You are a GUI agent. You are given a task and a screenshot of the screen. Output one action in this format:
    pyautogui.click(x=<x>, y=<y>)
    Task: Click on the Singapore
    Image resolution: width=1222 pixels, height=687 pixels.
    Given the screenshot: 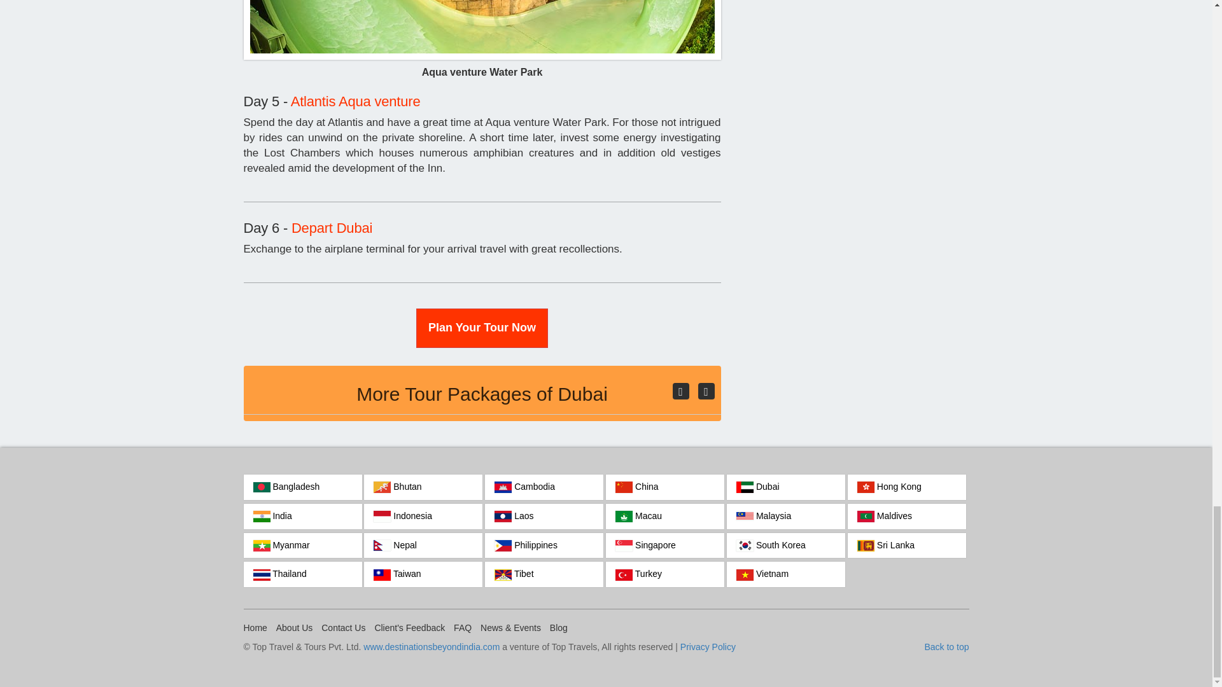 What is the action you would take?
    pyautogui.click(x=665, y=546)
    